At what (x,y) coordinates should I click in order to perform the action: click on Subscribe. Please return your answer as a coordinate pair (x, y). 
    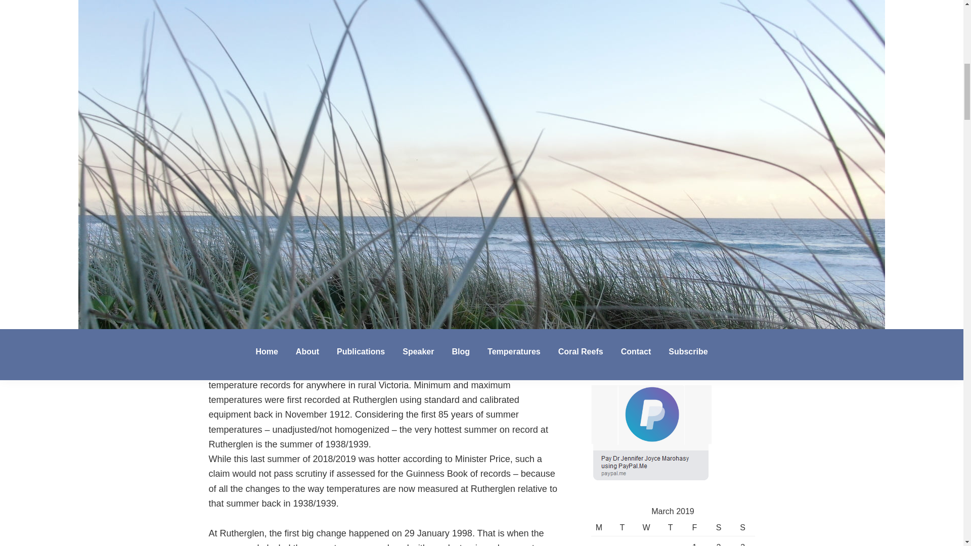
    Looking at the image, I should click on (625, 318).